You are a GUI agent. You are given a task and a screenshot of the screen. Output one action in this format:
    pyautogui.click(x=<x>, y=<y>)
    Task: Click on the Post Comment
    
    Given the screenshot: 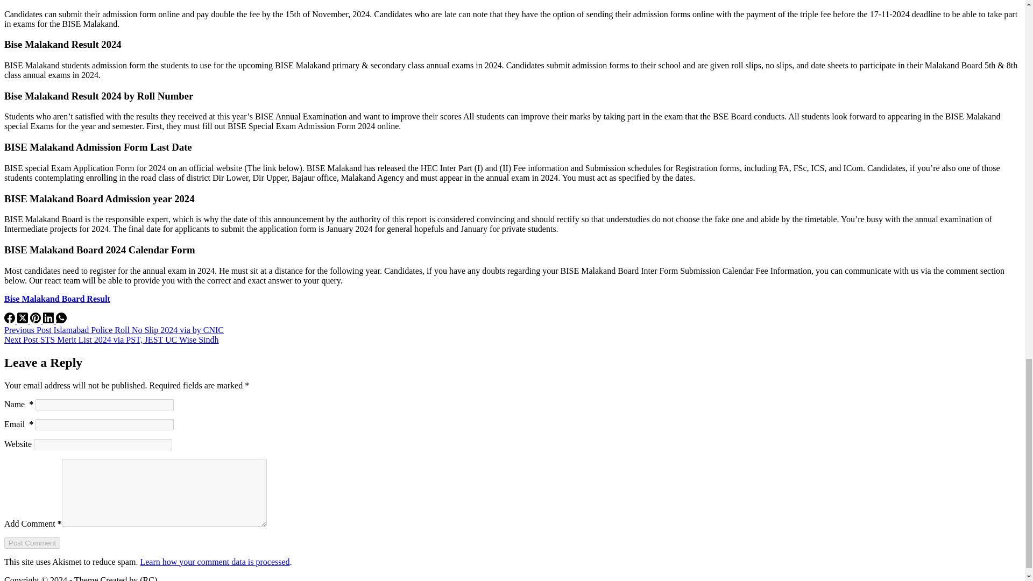 What is the action you would take?
    pyautogui.click(x=32, y=543)
    